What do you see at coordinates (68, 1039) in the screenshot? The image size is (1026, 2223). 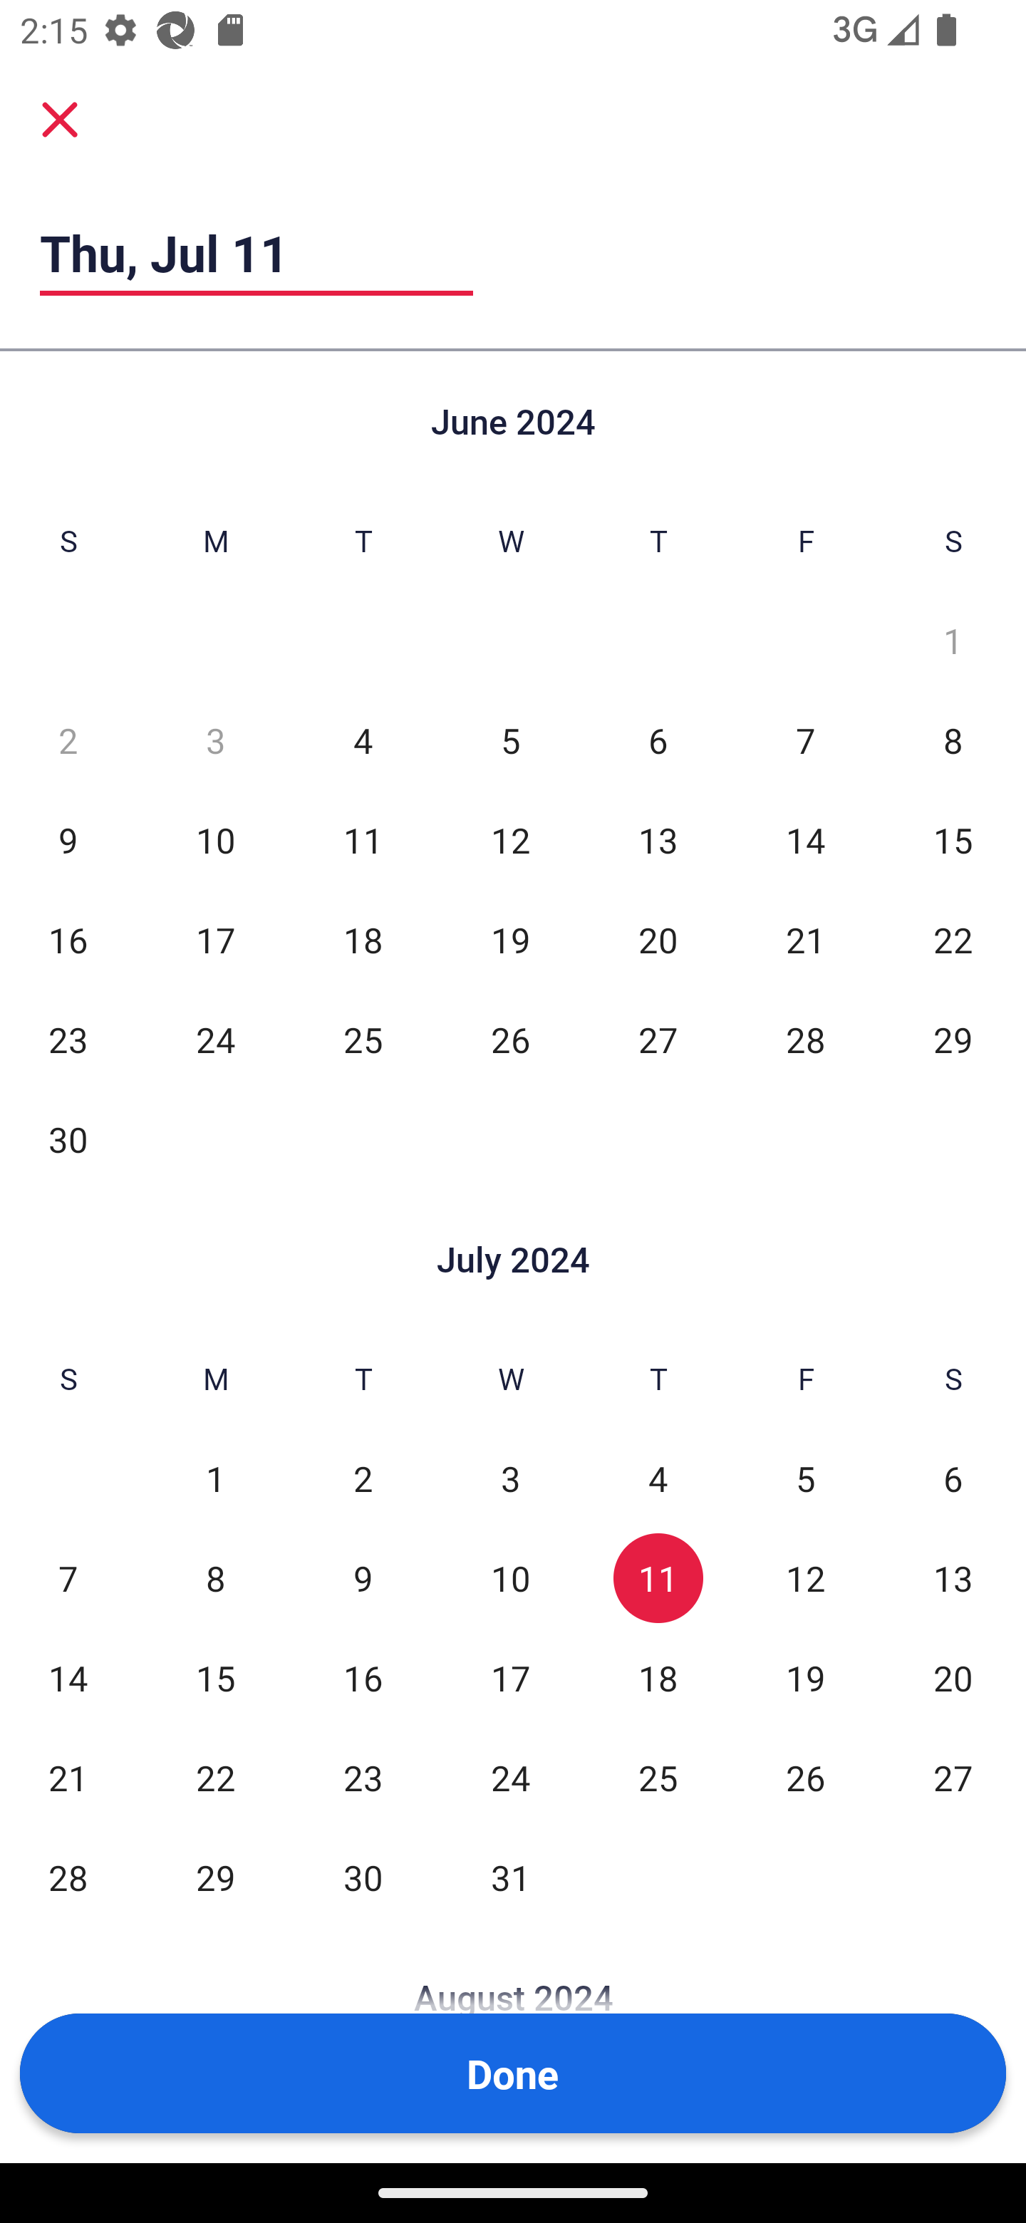 I see `23 Sun, Jun 23, Not Selected` at bounding box center [68, 1039].